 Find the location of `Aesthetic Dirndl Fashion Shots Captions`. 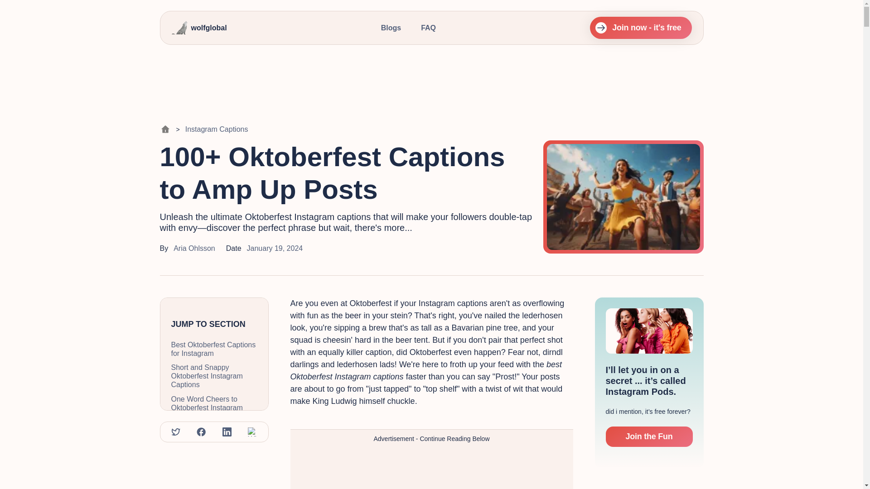

Aesthetic Dirndl Fashion Shots Captions is located at coordinates (214, 457).